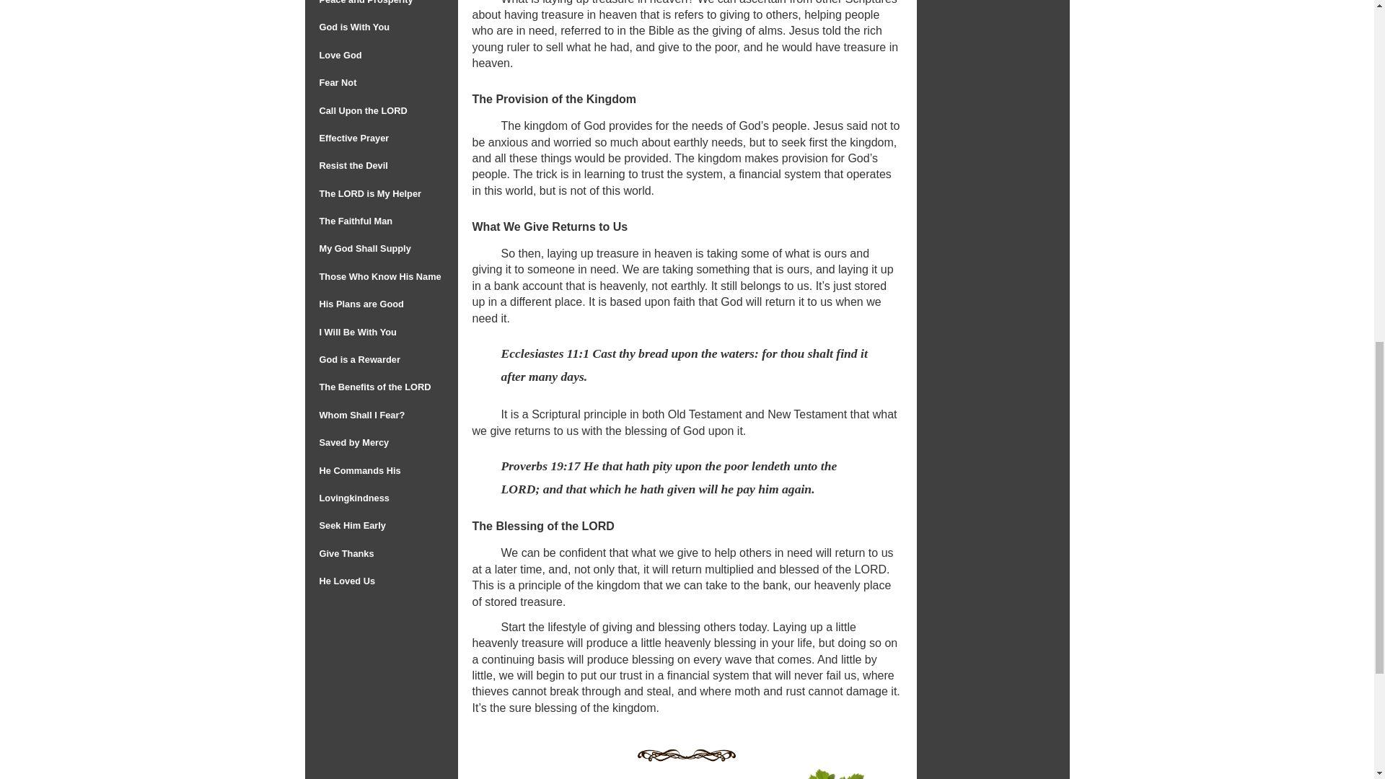 This screenshot has width=1385, height=779. What do you see at coordinates (337, 82) in the screenshot?
I see `Fear Not` at bounding box center [337, 82].